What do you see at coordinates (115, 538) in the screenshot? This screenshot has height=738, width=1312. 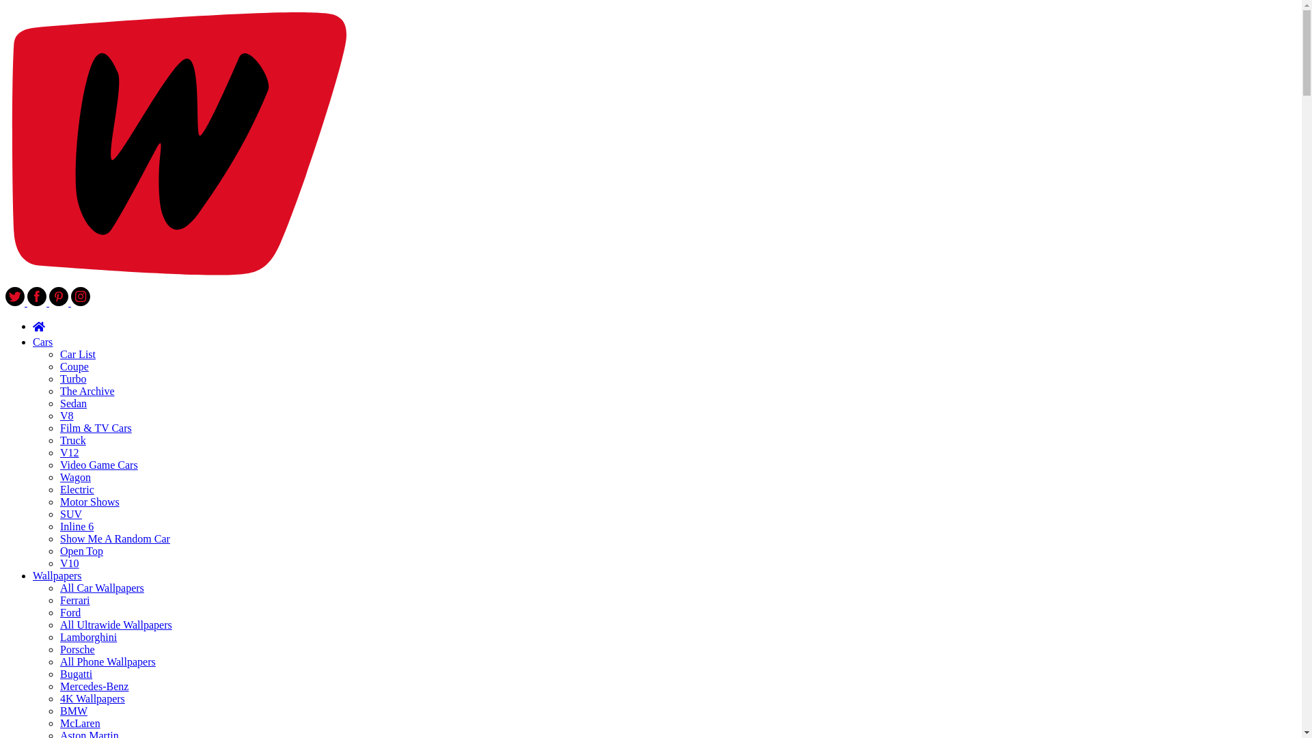 I see `Show Me A Random Car` at bounding box center [115, 538].